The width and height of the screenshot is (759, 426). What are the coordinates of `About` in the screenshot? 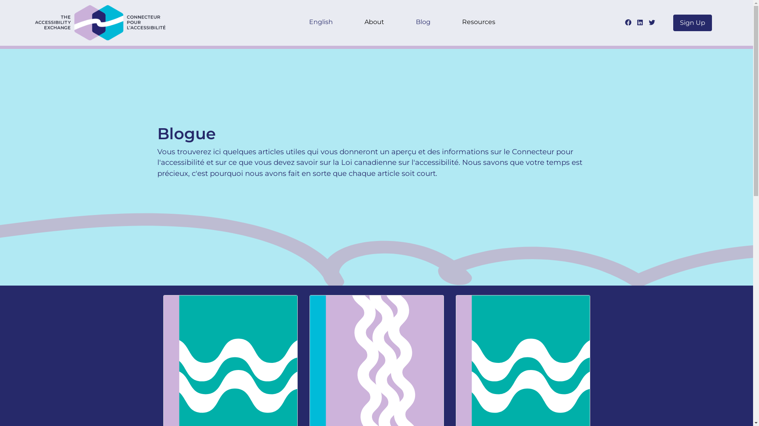 It's located at (374, 23).